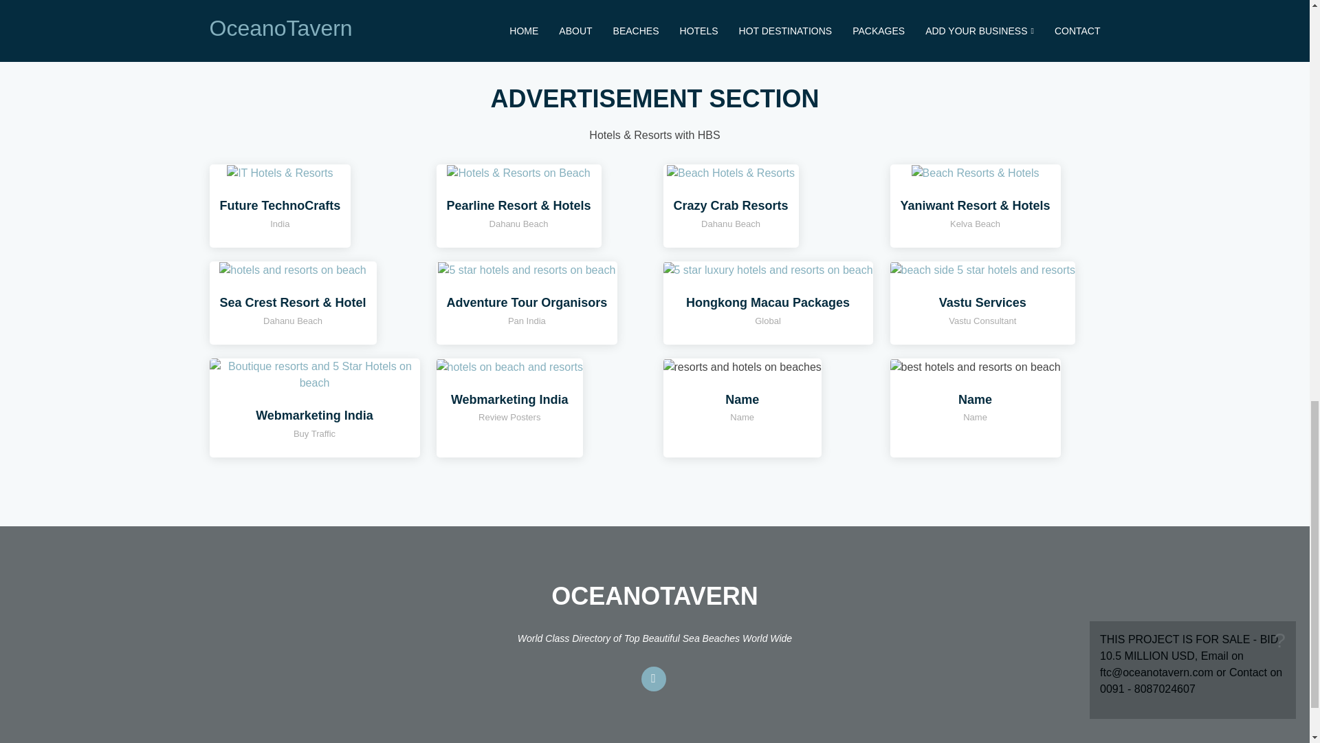  What do you see at coordinates (527, 269) in the screenshot?
I see `hotels and Resorts` at bounding box center [527, 269].